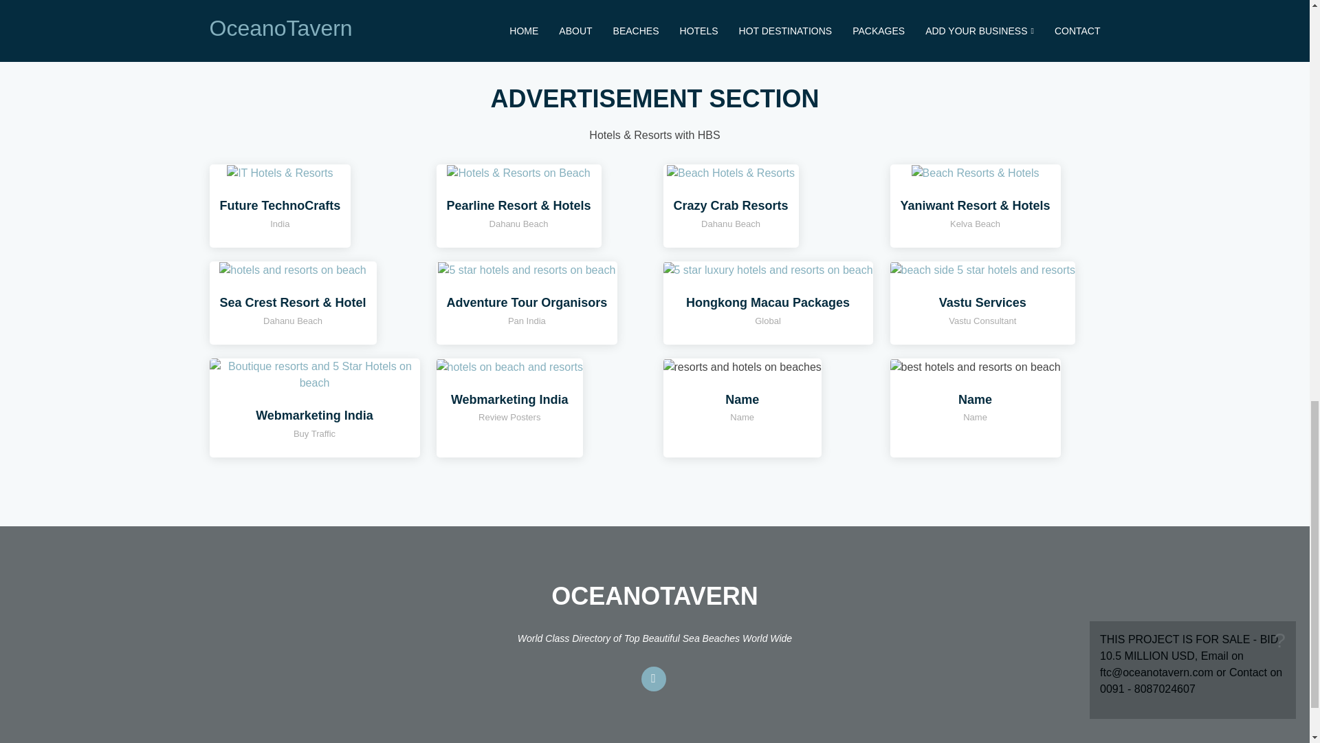  What do you see at coordinates (527, 269) in the screenshot?
I see `hotels and Resorts` at bounding box center [527, 269].